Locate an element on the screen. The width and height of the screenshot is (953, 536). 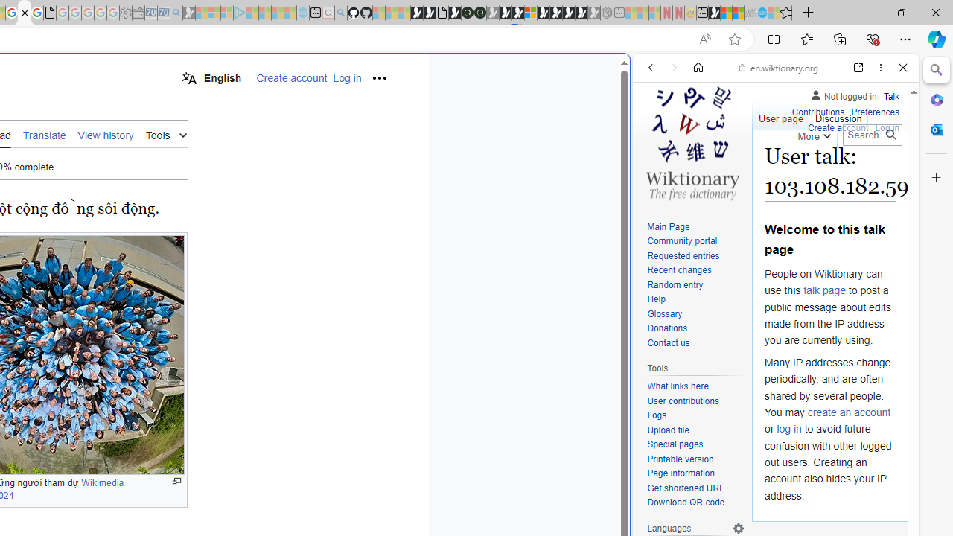
Donations is located at coordinates (667, 329).